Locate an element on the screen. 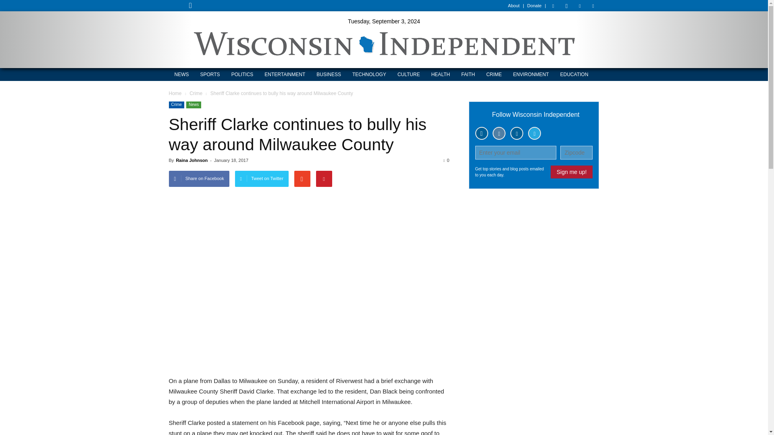 Image resolution: width=774 pixels, height=435 pixels. Facebook is located at coordinates (553, 6).